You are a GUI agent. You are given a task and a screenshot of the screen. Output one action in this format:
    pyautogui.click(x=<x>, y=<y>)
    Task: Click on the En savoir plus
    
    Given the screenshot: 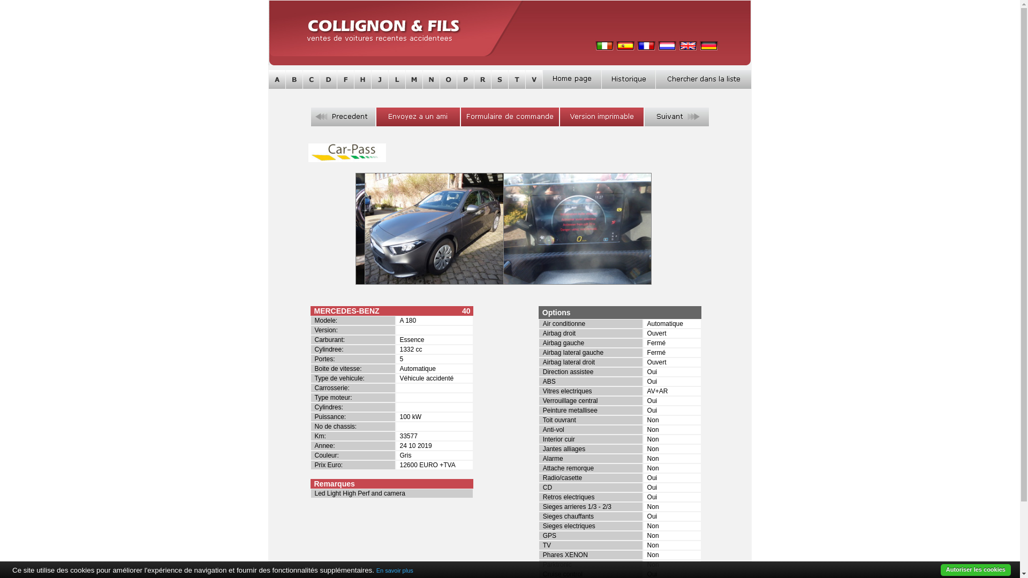 What is the action you would take?
    pyautogui.click(x=395, y=571)
    